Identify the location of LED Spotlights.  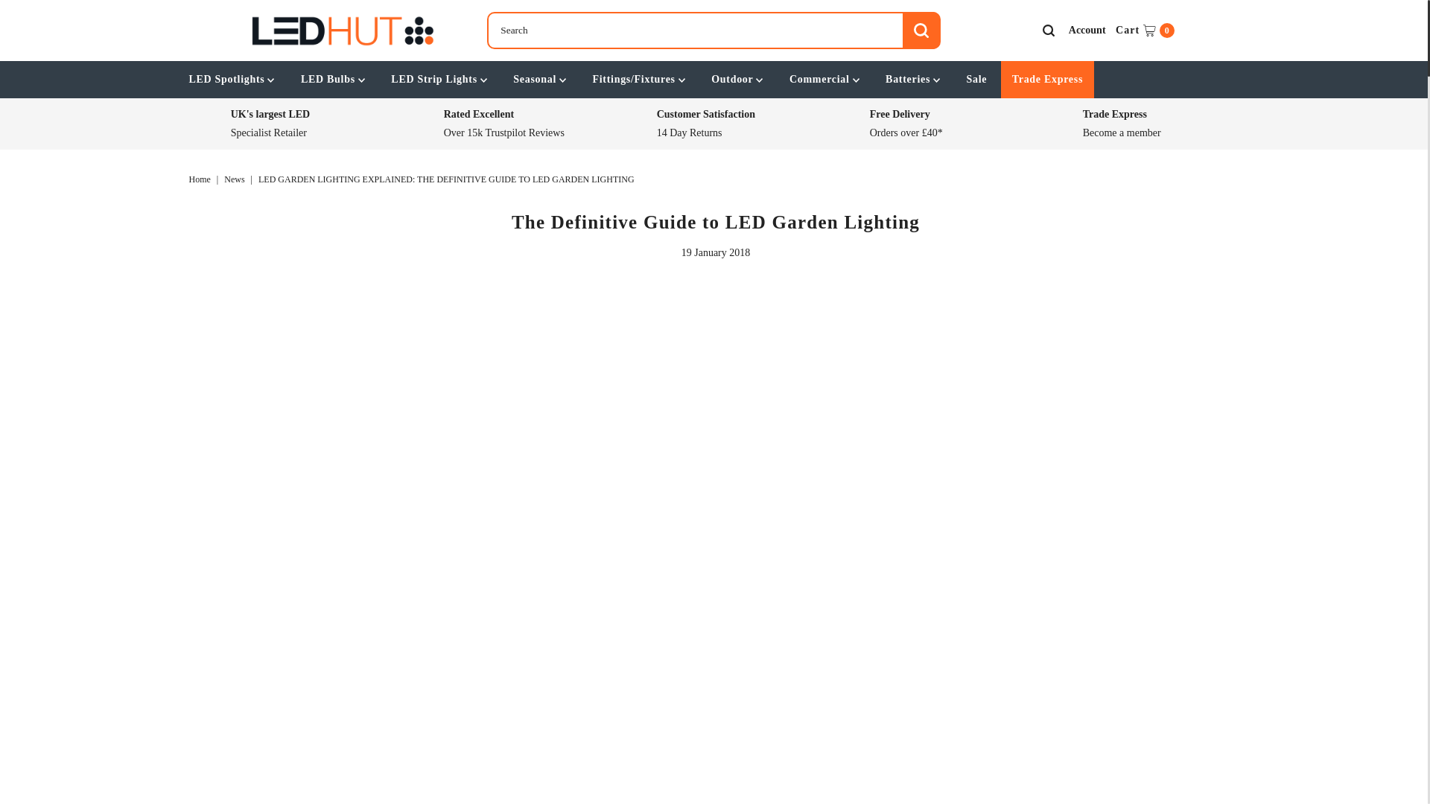
(1087, 30).